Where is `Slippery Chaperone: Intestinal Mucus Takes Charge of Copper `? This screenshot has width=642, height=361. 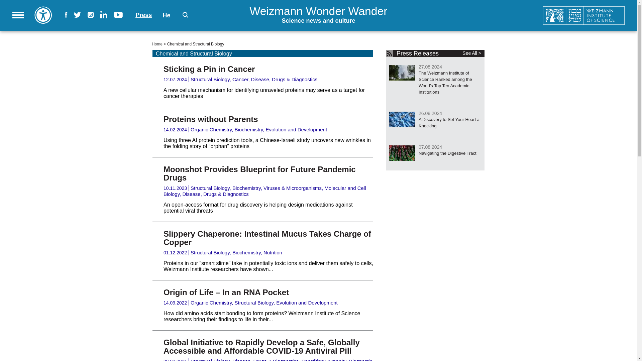
Slippery Chaperone: Intestinal Mucus Takes Charge of Copper  is located at coordinates (18, 15).